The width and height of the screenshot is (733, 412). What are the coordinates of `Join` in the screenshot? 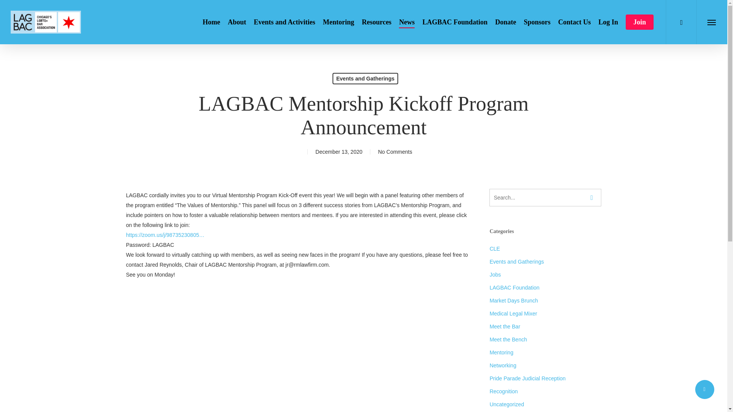 It's located at (640, 22).